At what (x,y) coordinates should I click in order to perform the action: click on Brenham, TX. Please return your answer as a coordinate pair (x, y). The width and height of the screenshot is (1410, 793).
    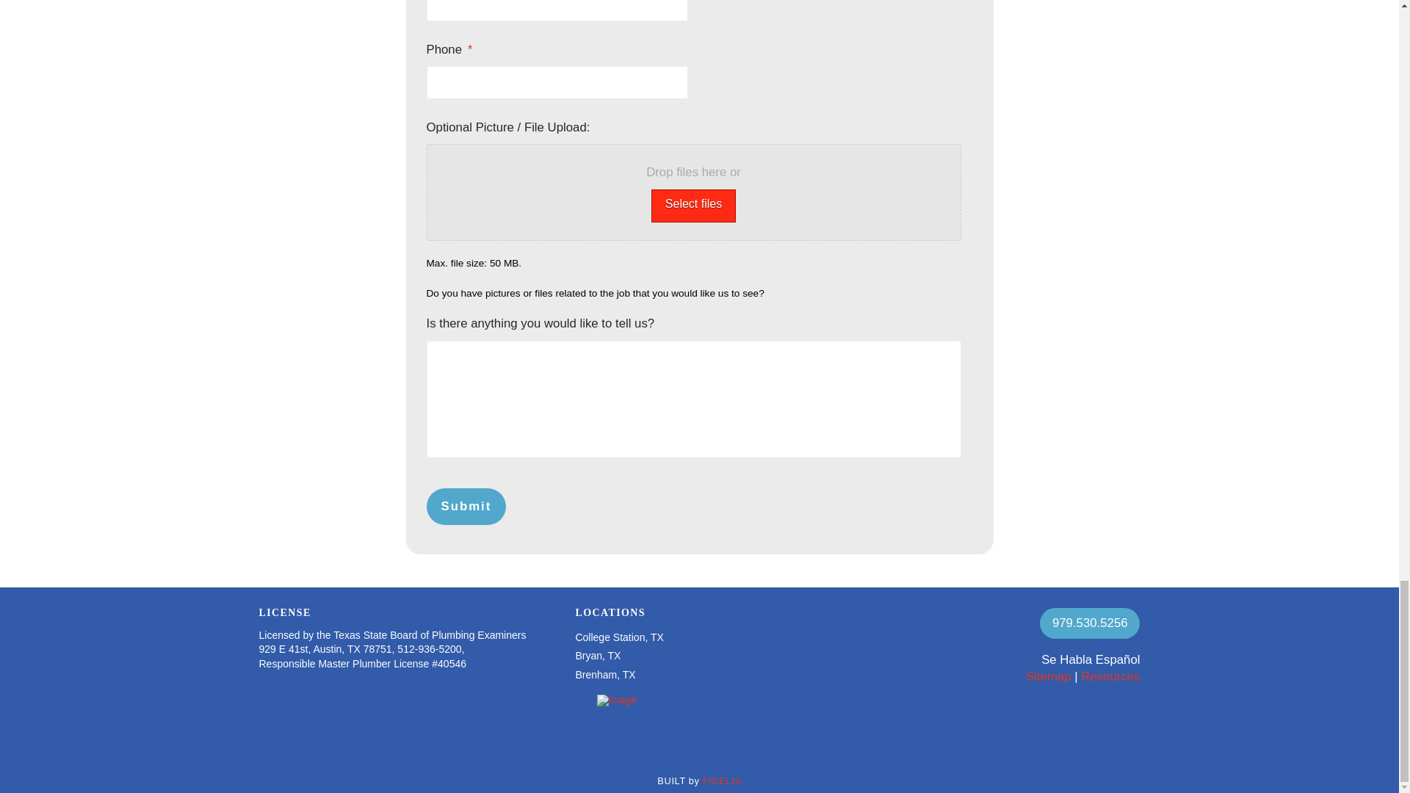
    Looking at the image, I should click on (605, 674).